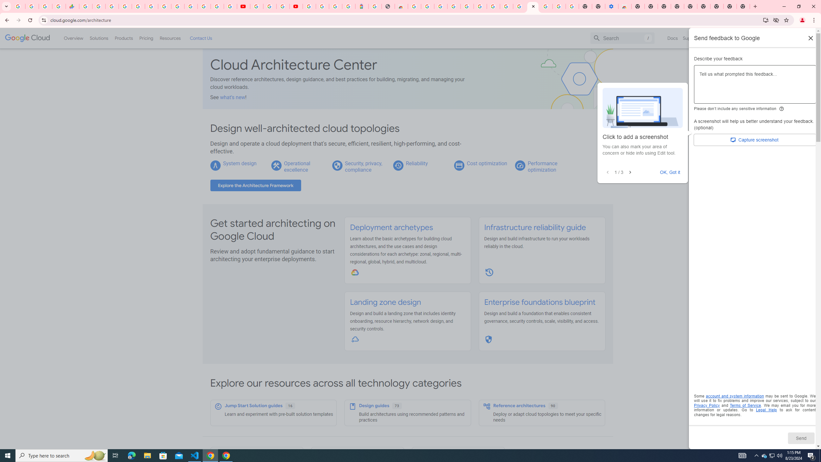 The image size is (821, 462). Describe the element at coordinates (178, 6) in the screenshot. I see `YouTube` at that location.